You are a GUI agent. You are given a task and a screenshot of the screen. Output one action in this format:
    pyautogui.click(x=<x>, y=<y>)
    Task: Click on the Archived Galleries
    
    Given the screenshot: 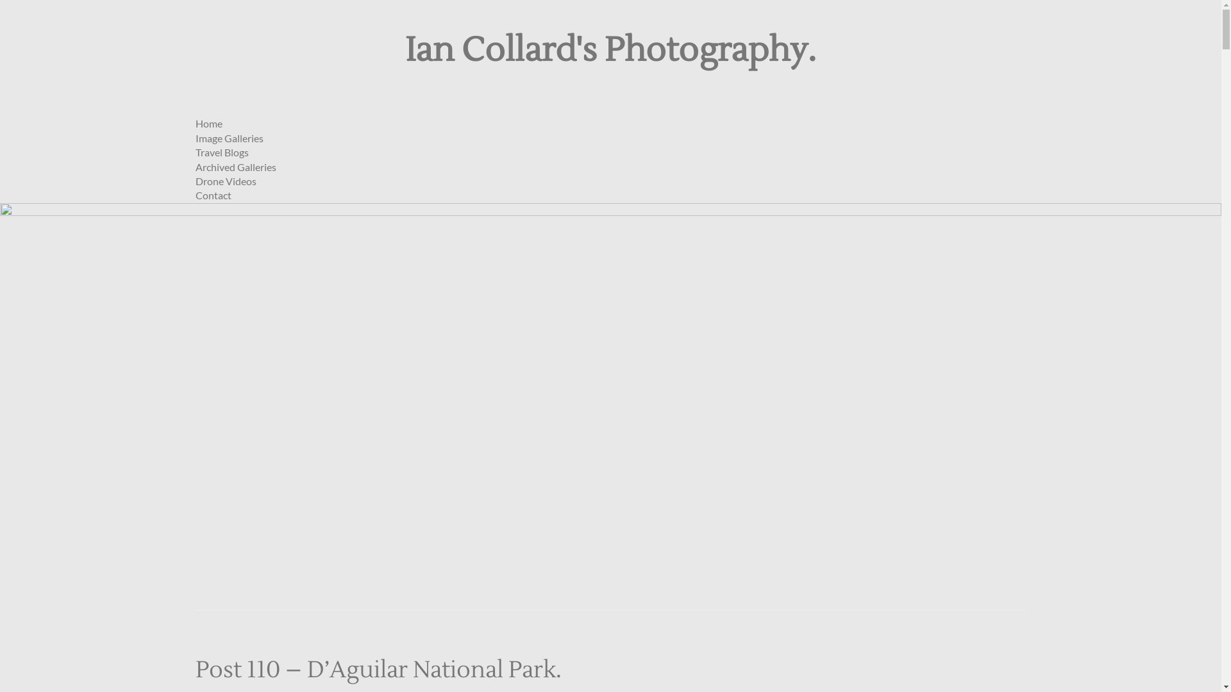 What is the action you would take?
    pyautogui.click(x=235, y=167)
    